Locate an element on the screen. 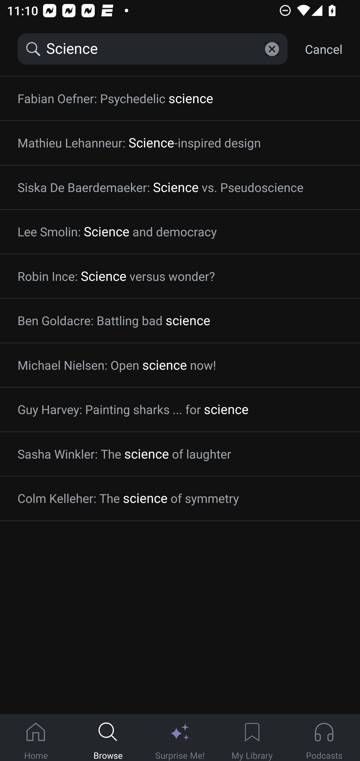 The width and height of the screenshot is (360, 761). Science is located at coordinates (152, 49).